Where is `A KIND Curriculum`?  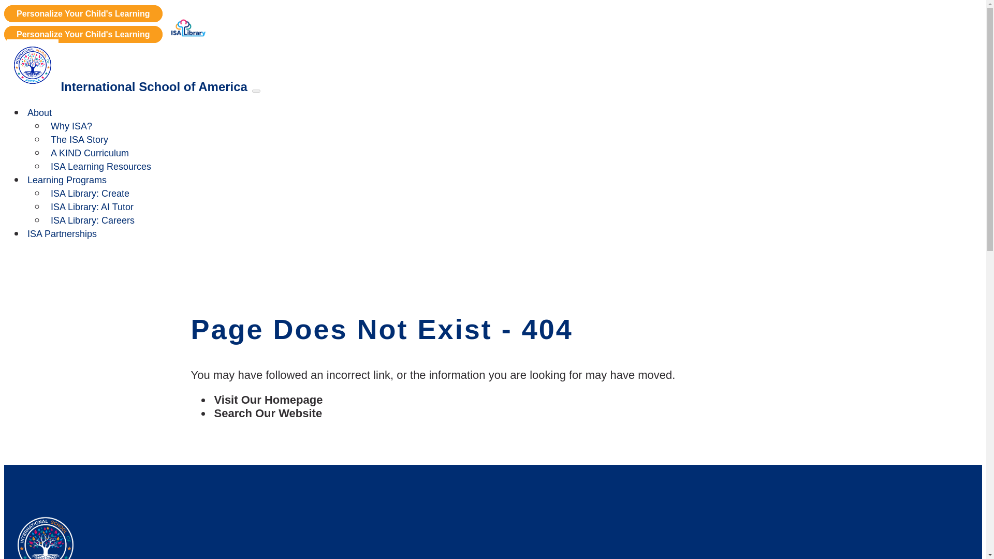 A KIND Curriculum is located at coordinates (90, 153).